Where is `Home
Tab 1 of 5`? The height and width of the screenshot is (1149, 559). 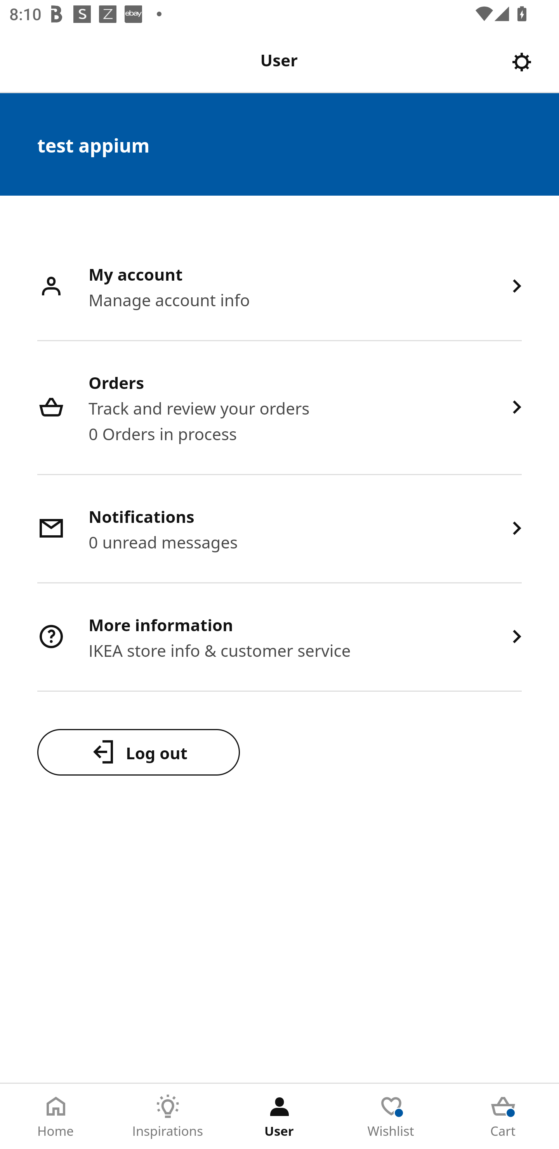
Home
Tab 1 of 5 is located at coordinates (56, 1116).